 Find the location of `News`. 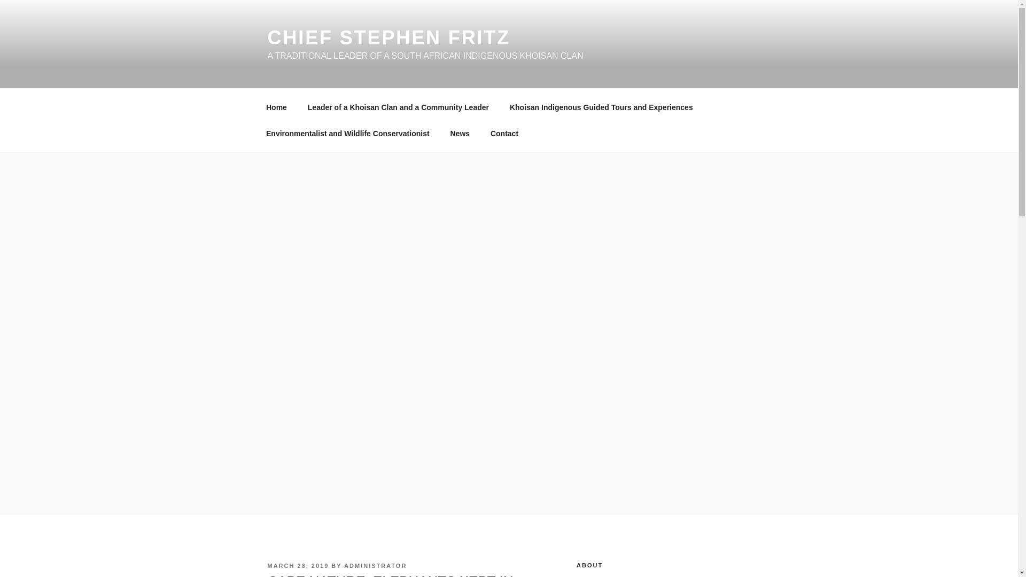

News is located at coordinates (460, 134).